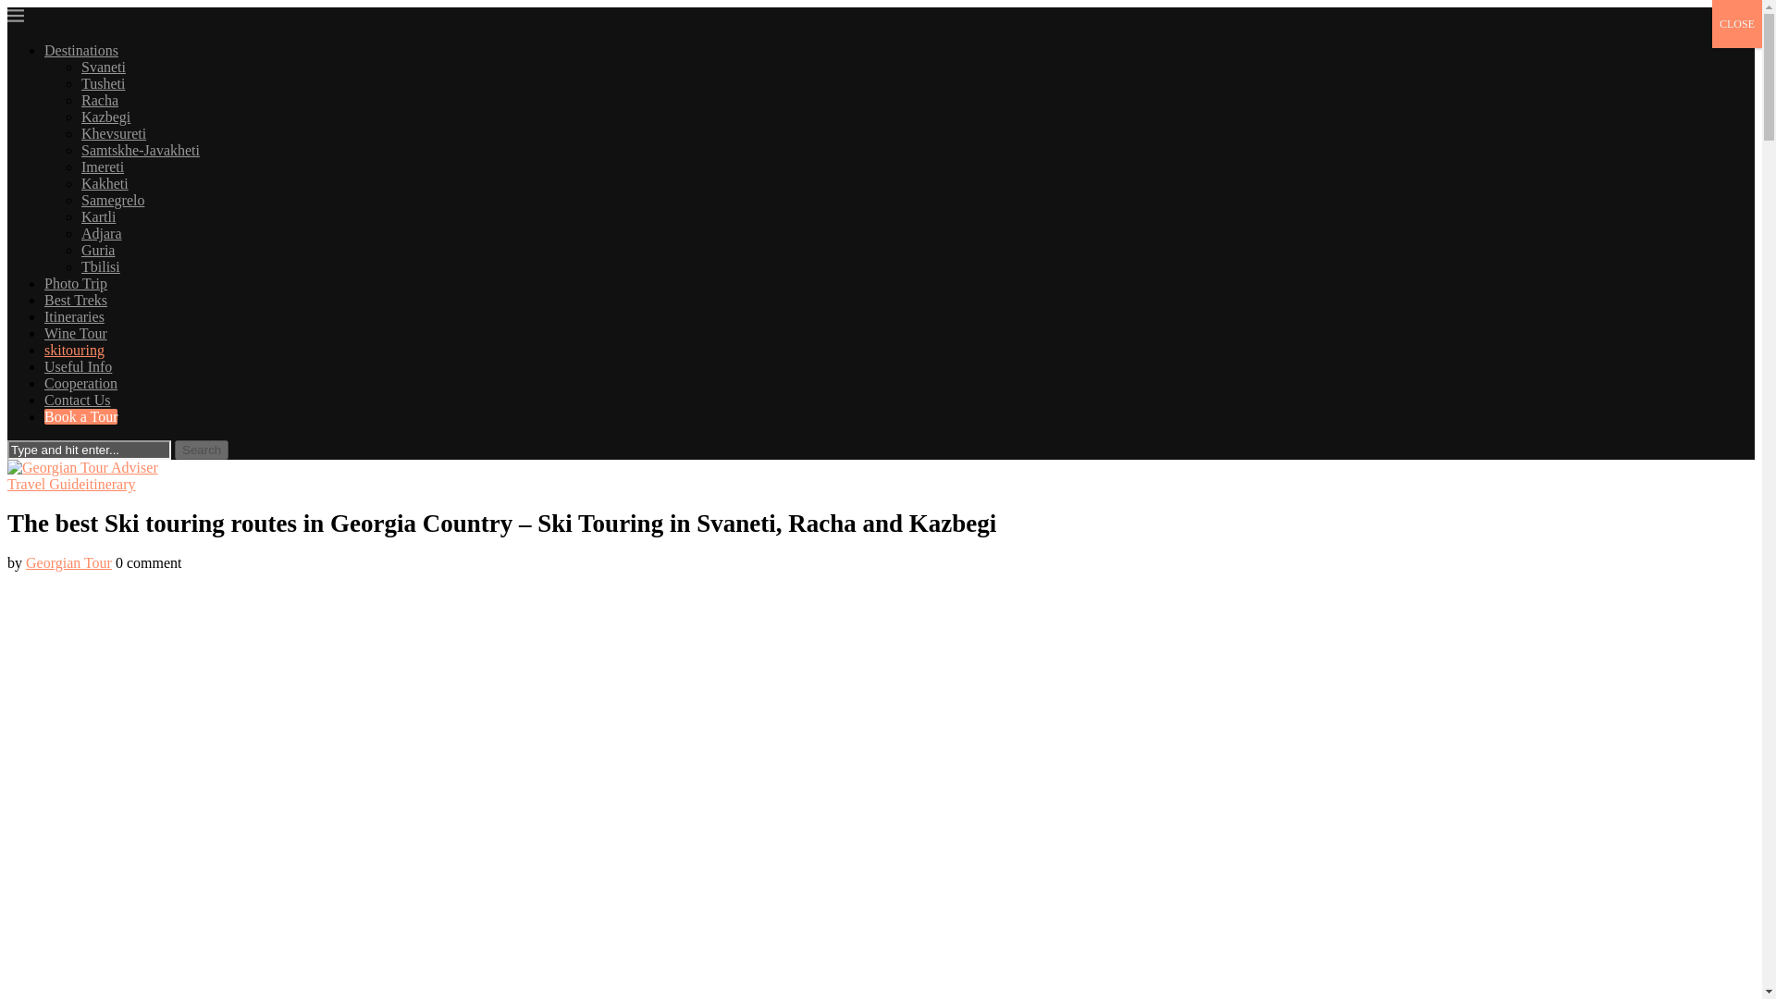 Image resolution: width=1776 pixels, height=999 pixels. I want to click on Tbilisi, so click(101, 266).